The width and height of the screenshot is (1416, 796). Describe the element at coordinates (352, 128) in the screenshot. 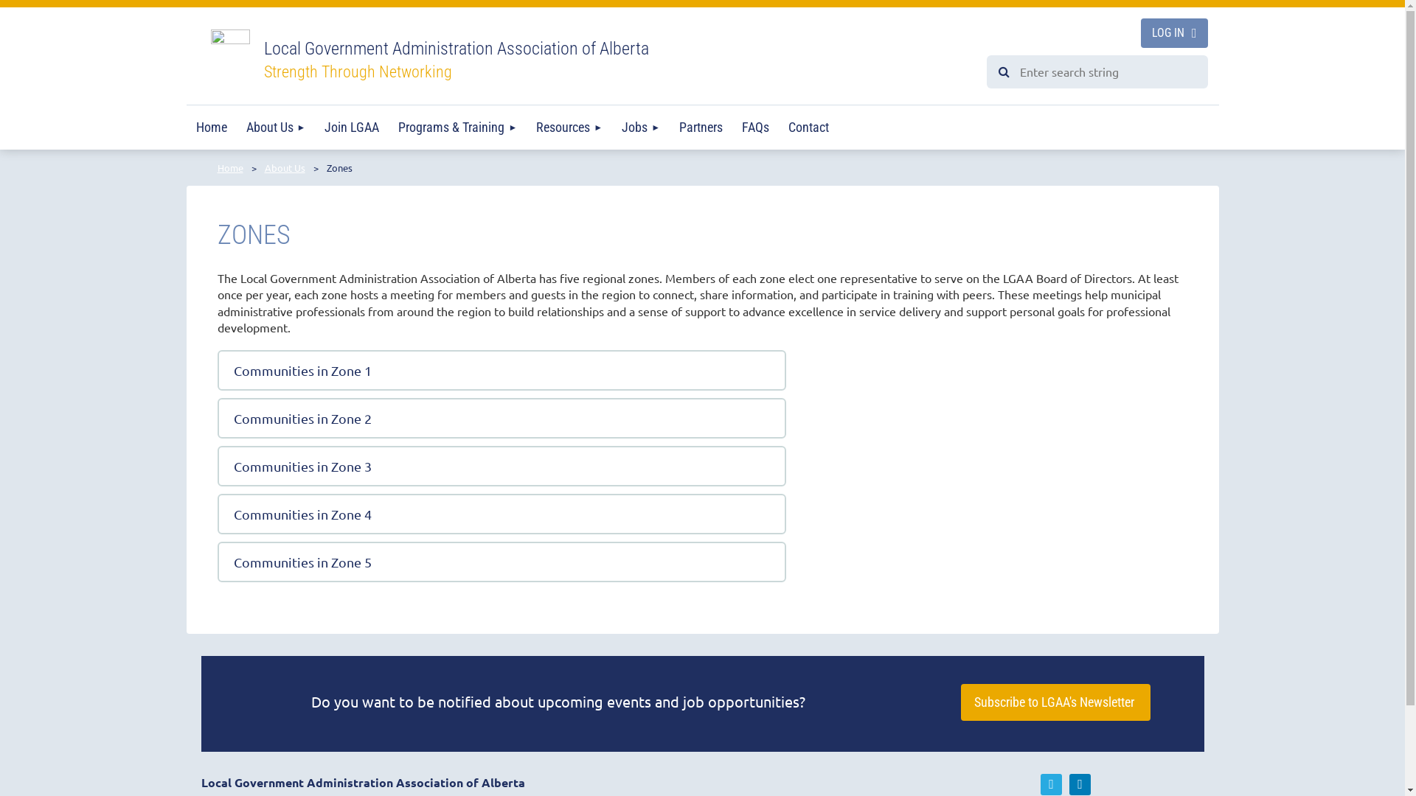

I see `Join LGAA` at that location.